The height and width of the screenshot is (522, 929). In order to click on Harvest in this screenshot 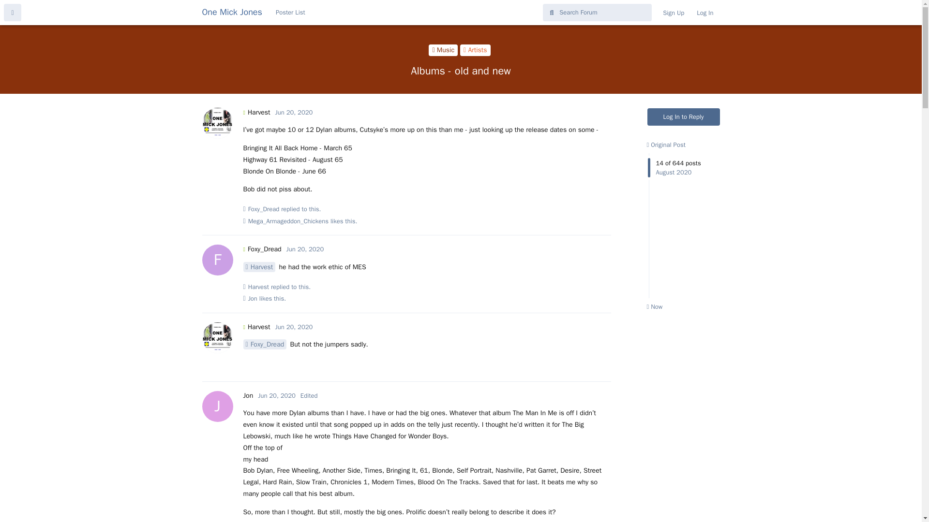, I will do `click(256, 112)`.